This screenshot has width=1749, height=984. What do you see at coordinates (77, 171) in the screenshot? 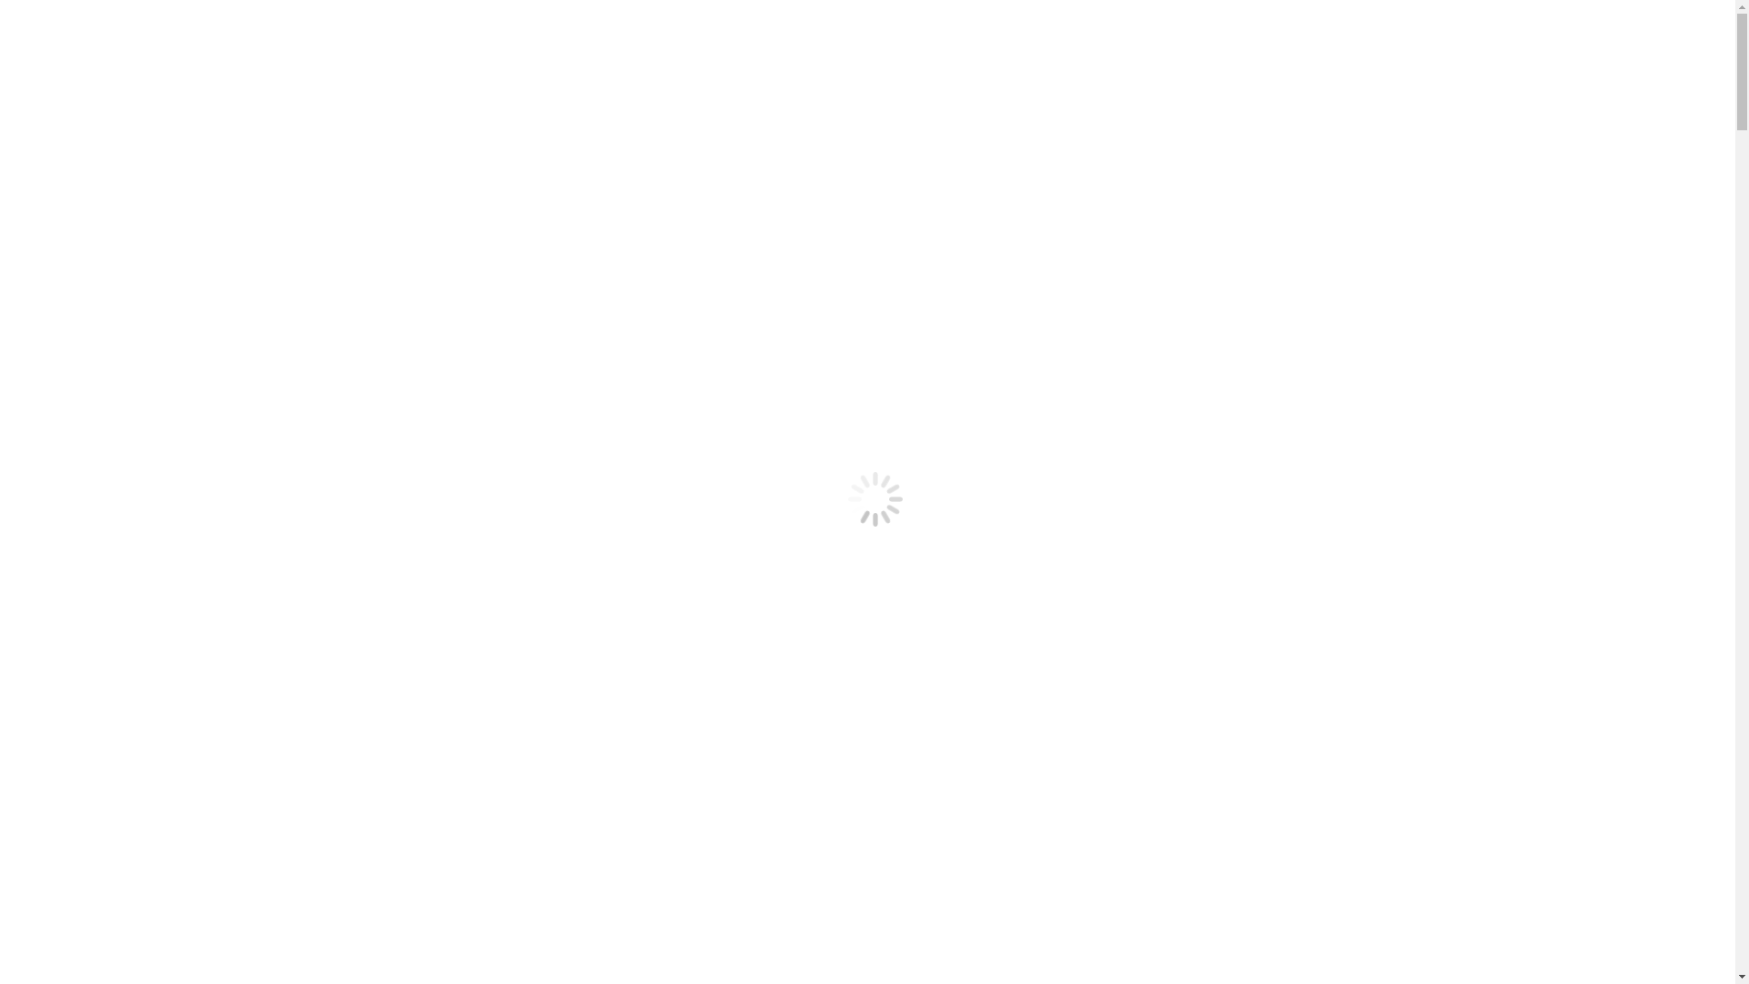
I see `HASHTAG` at bounding box center [77, 171].